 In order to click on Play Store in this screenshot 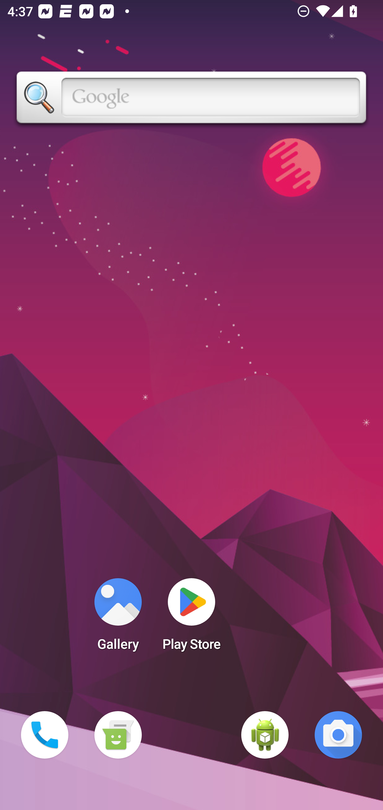, I will do `click(191, 618)`.